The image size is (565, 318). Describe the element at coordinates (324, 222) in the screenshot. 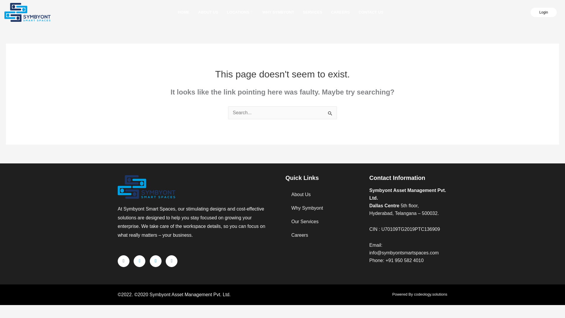

I see `Our Services` at that location.